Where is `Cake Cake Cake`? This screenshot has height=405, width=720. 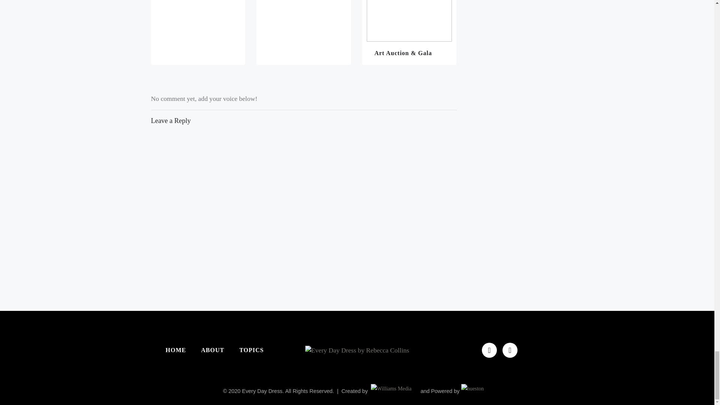
Cake Cake Cake is located at coordinates (198, 32).